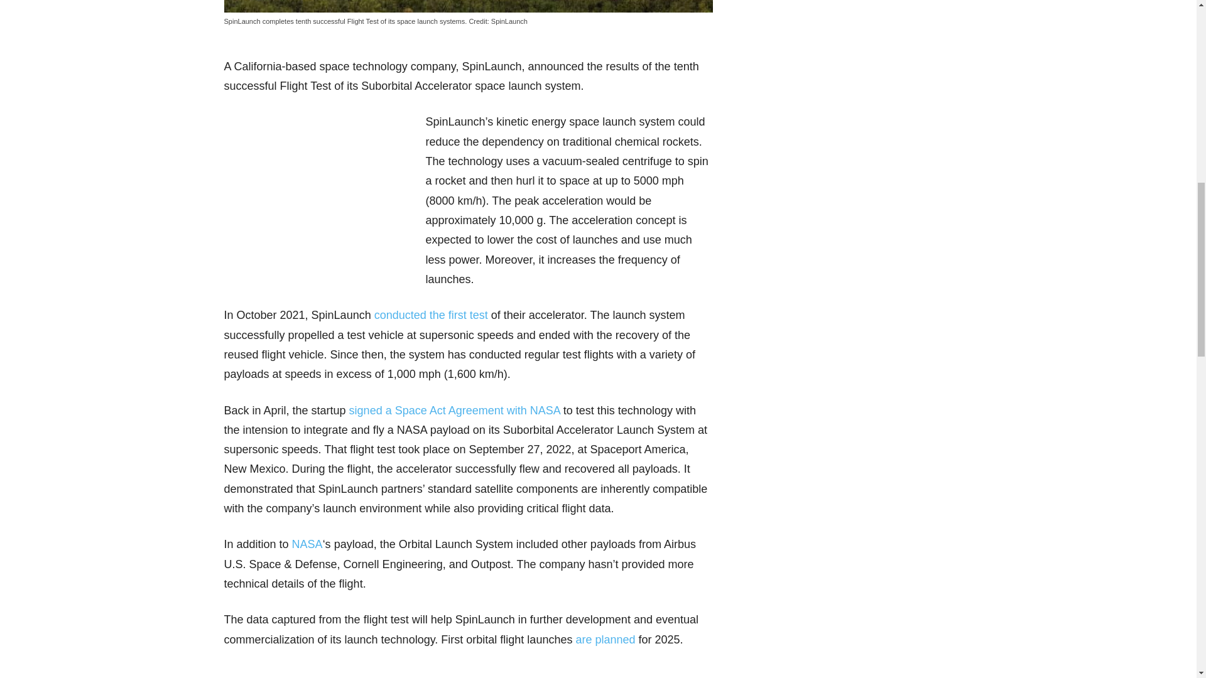 The width and height of the screenshot is (1206, 678). I want to click on NASA, so click(307, 544).